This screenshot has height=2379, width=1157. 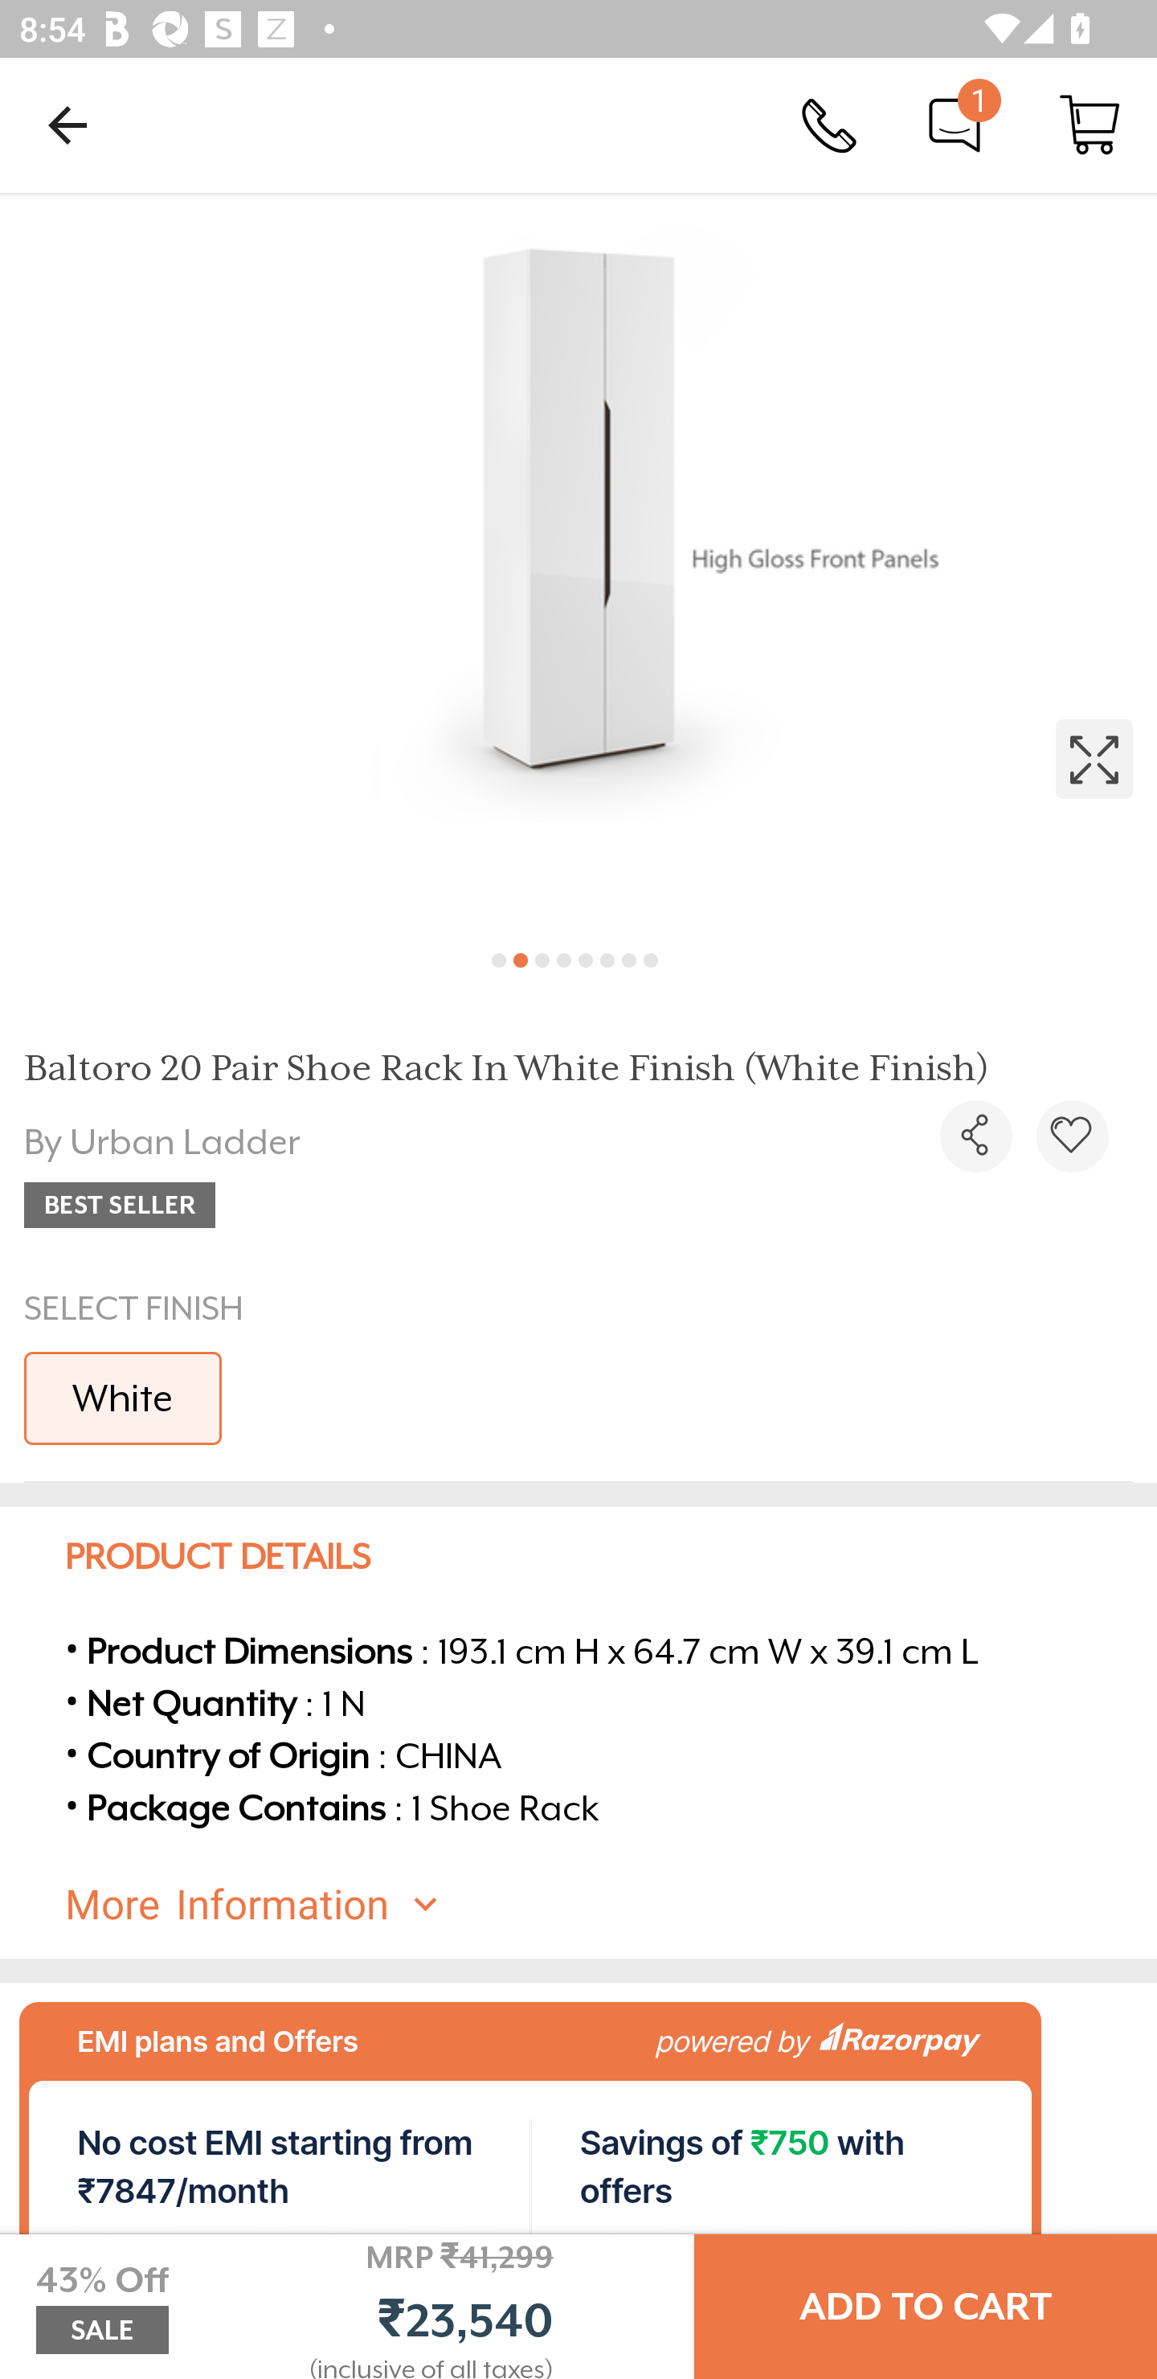 I want to click on Cart, so click(x=1090, y=124).